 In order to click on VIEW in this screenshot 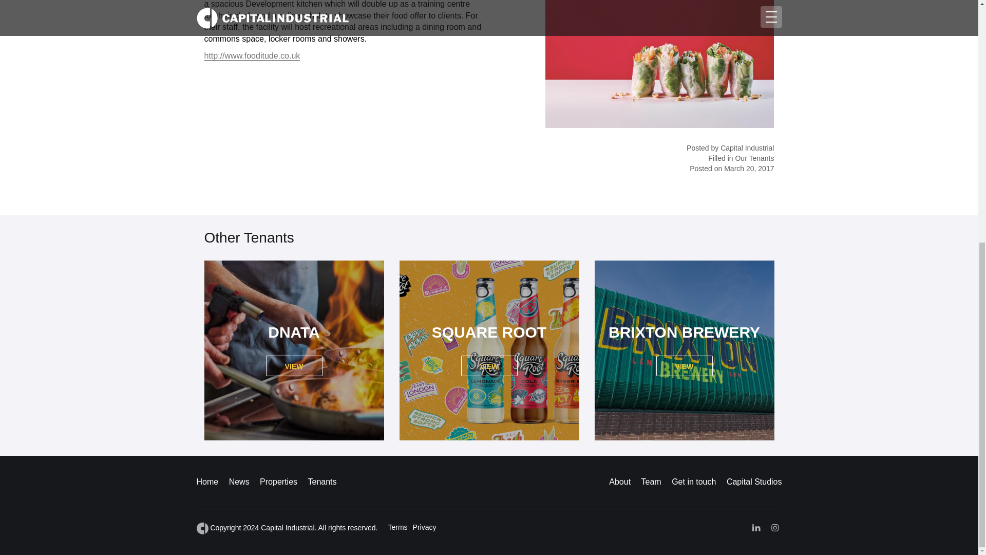, I will do `click(294, 366)`.